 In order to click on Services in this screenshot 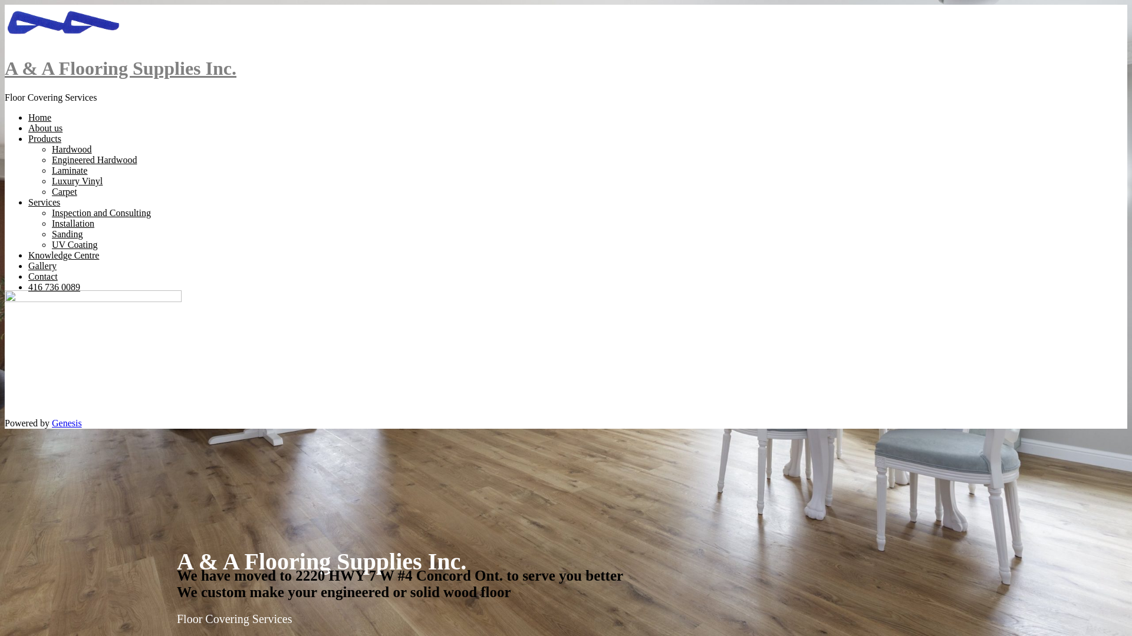, I will do `click(44, 203)`.